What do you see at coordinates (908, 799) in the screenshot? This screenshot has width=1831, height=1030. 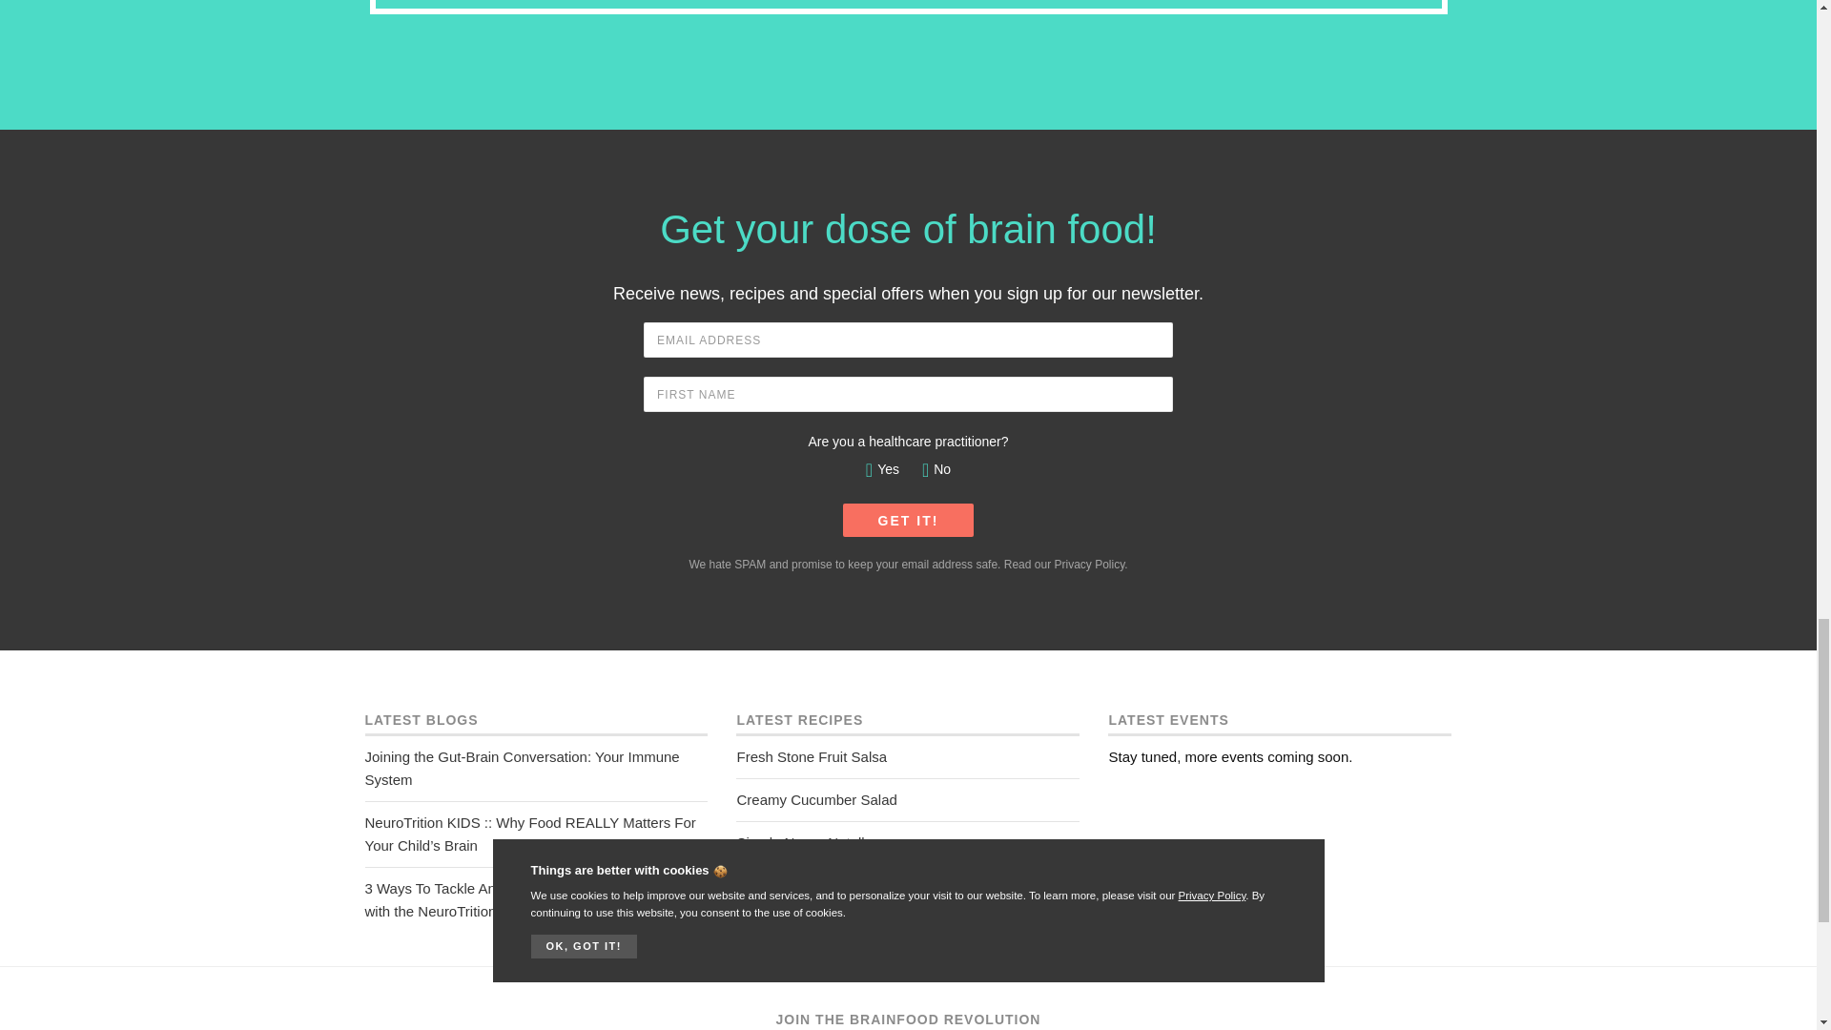 I see `Creamy Cucumber Salad` at bounding box center [908, 799].